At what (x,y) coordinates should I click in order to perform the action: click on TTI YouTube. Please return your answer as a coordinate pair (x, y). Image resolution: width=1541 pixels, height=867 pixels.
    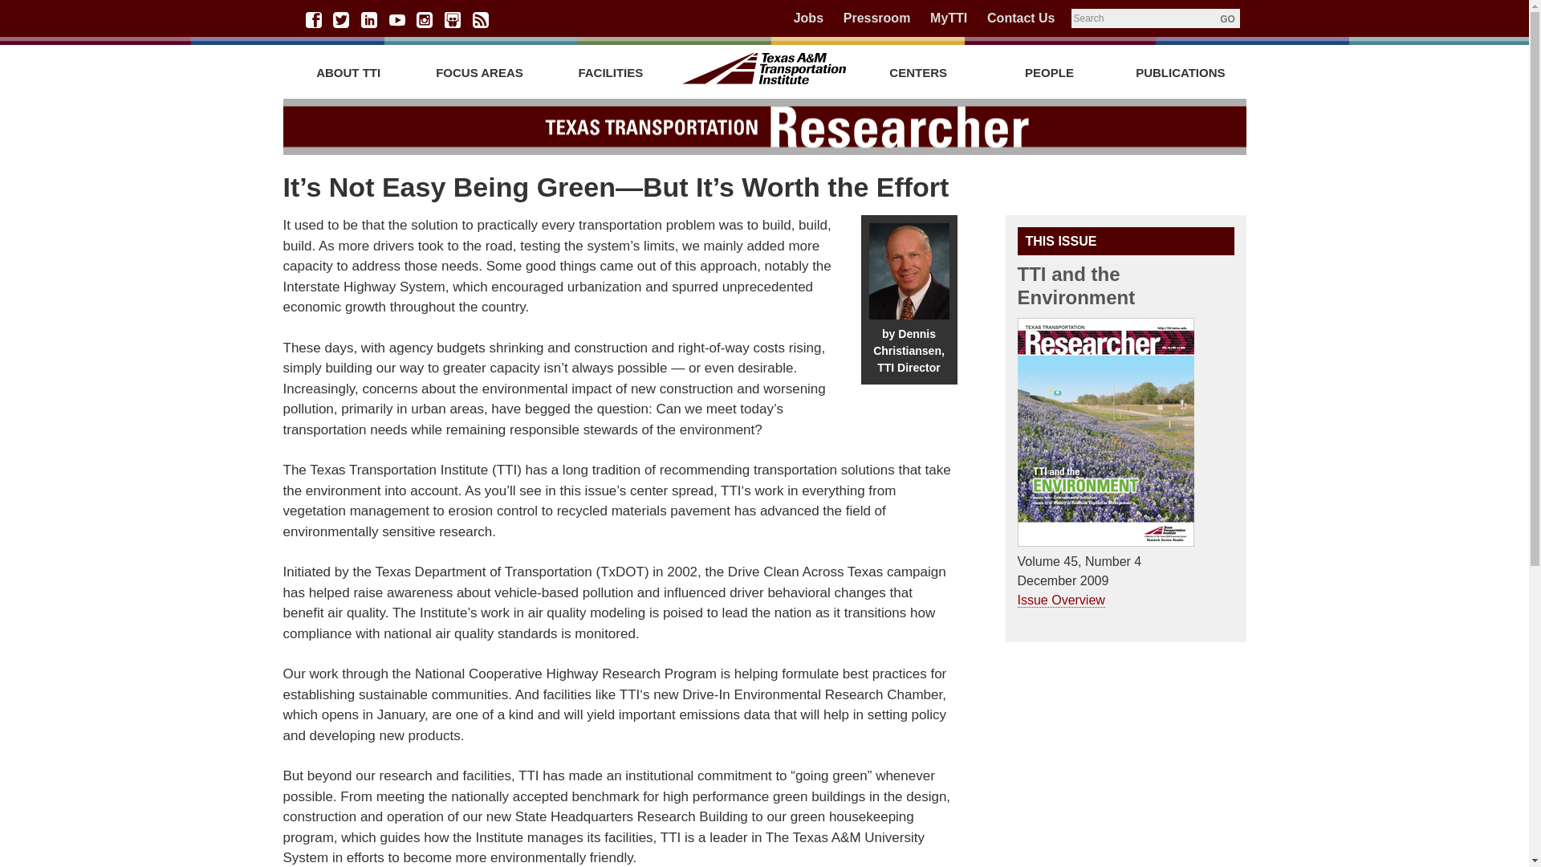
    Looking at the image, I should click on (396, 19).